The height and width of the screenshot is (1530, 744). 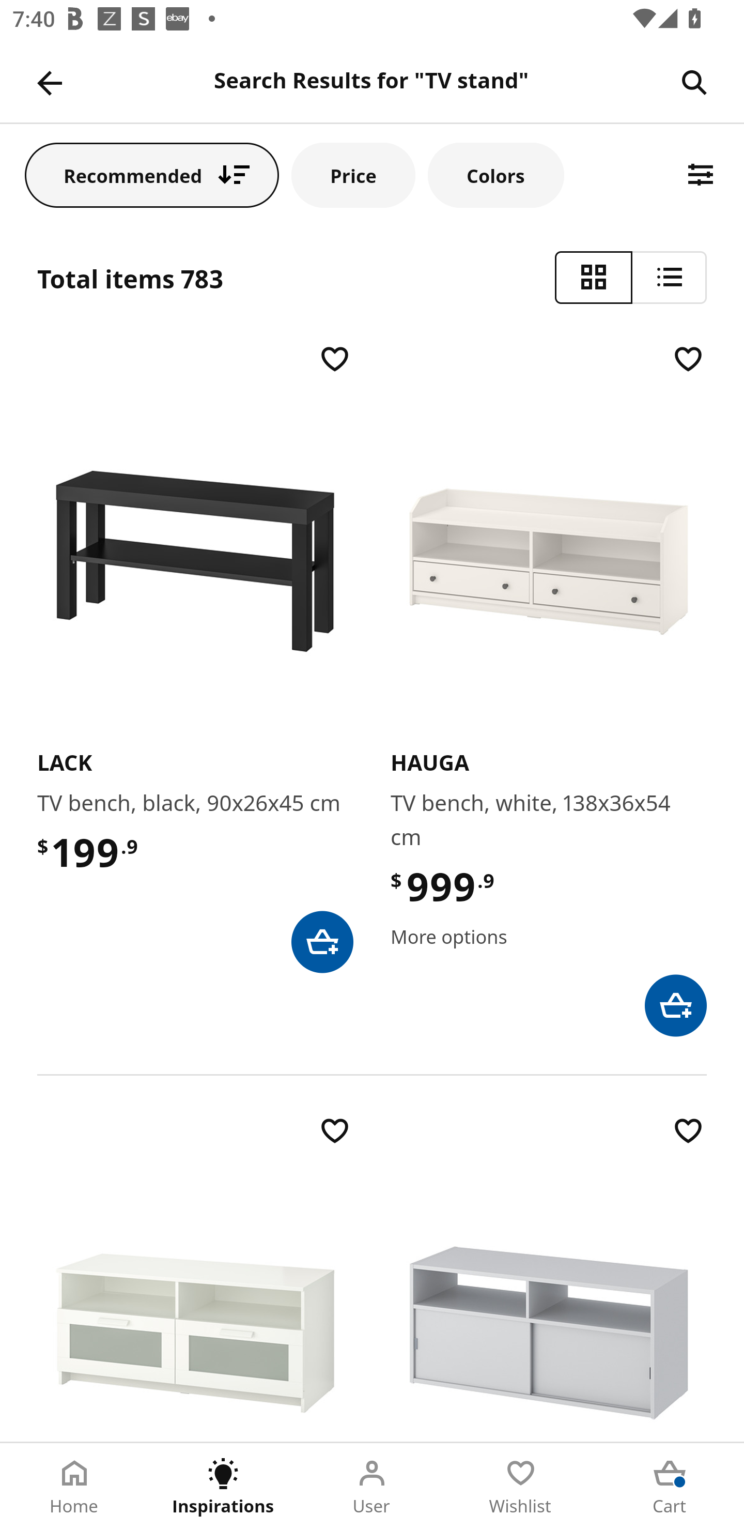 I want to click on Wishlist
Tab 4 of 5, so click(x=521, y=1487).